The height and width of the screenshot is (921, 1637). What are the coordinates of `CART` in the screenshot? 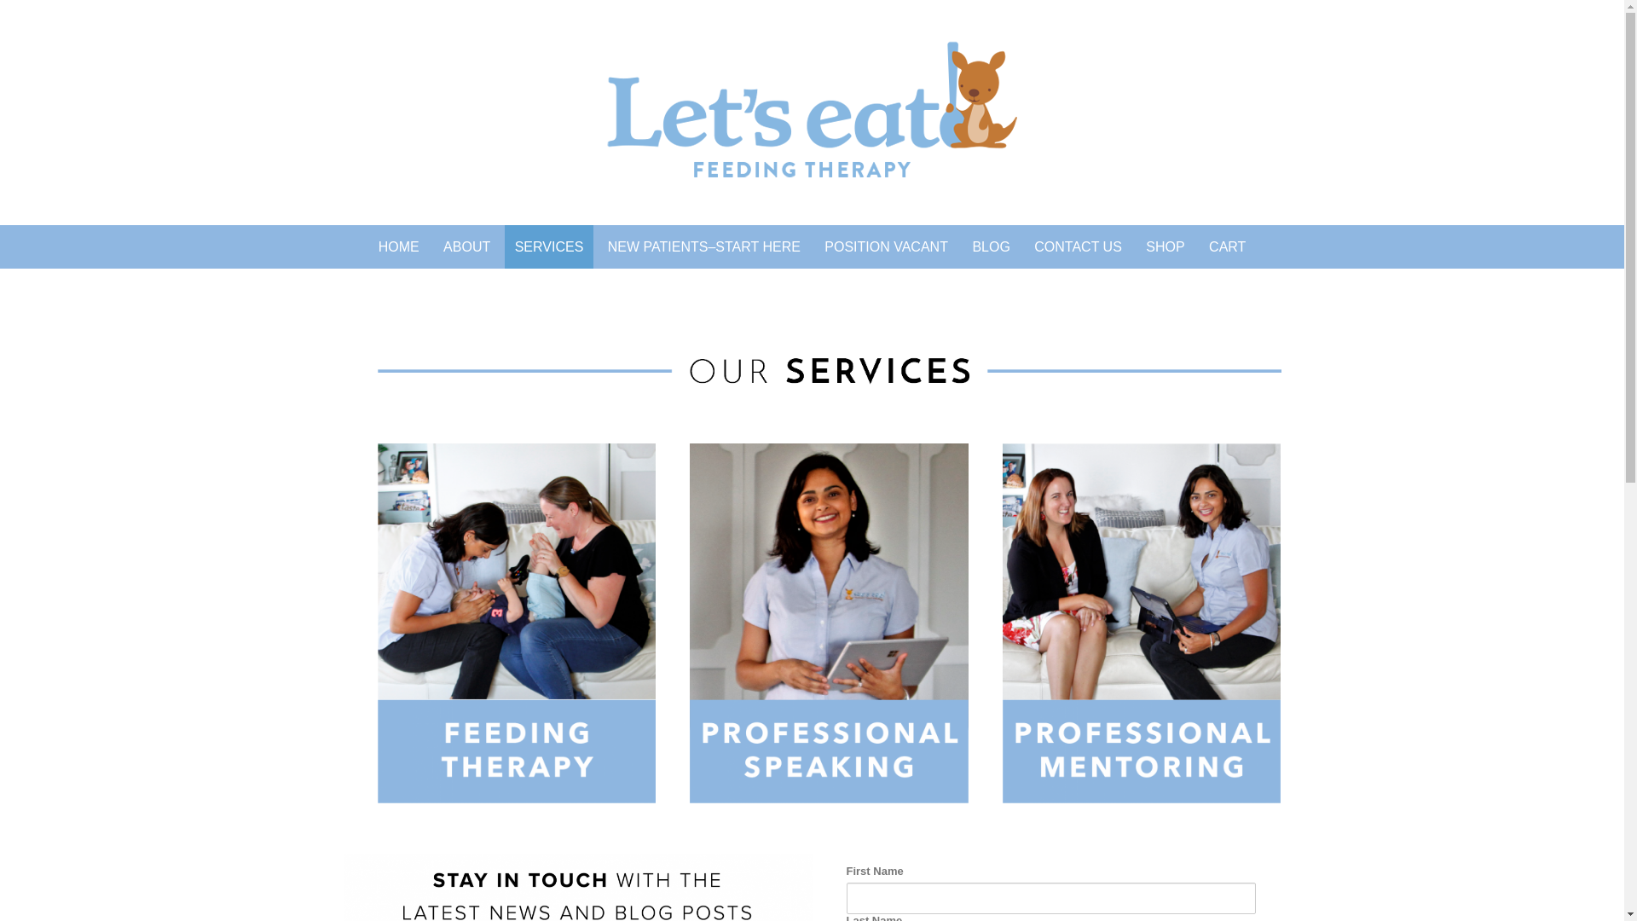 It's located at (1228, 247).